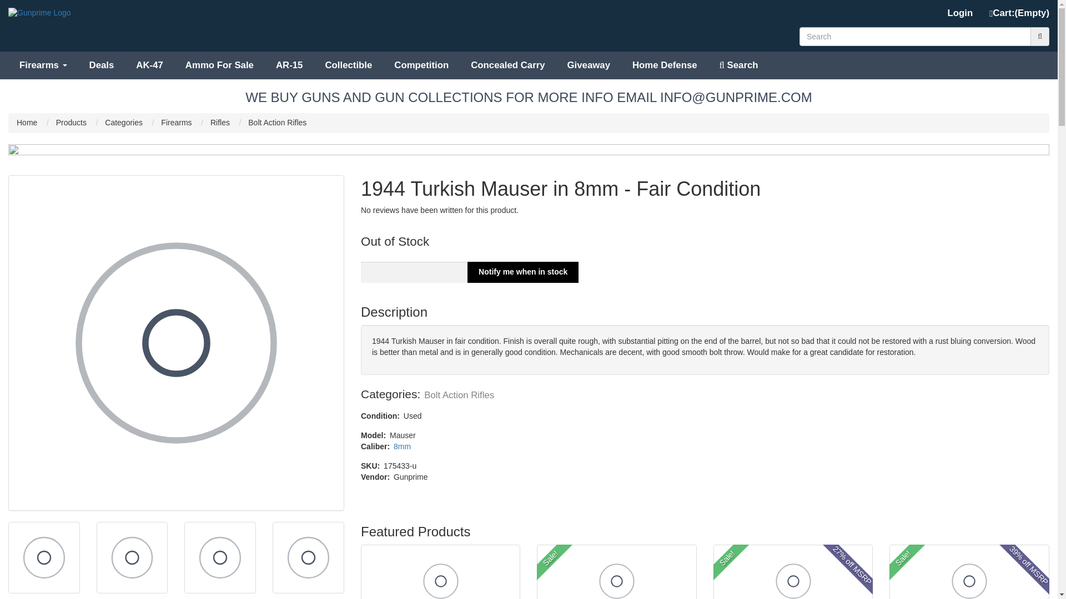 The width and height of the screenshot is (1066, 599). I want to click on Ammo For Sale, so click(219, 64).